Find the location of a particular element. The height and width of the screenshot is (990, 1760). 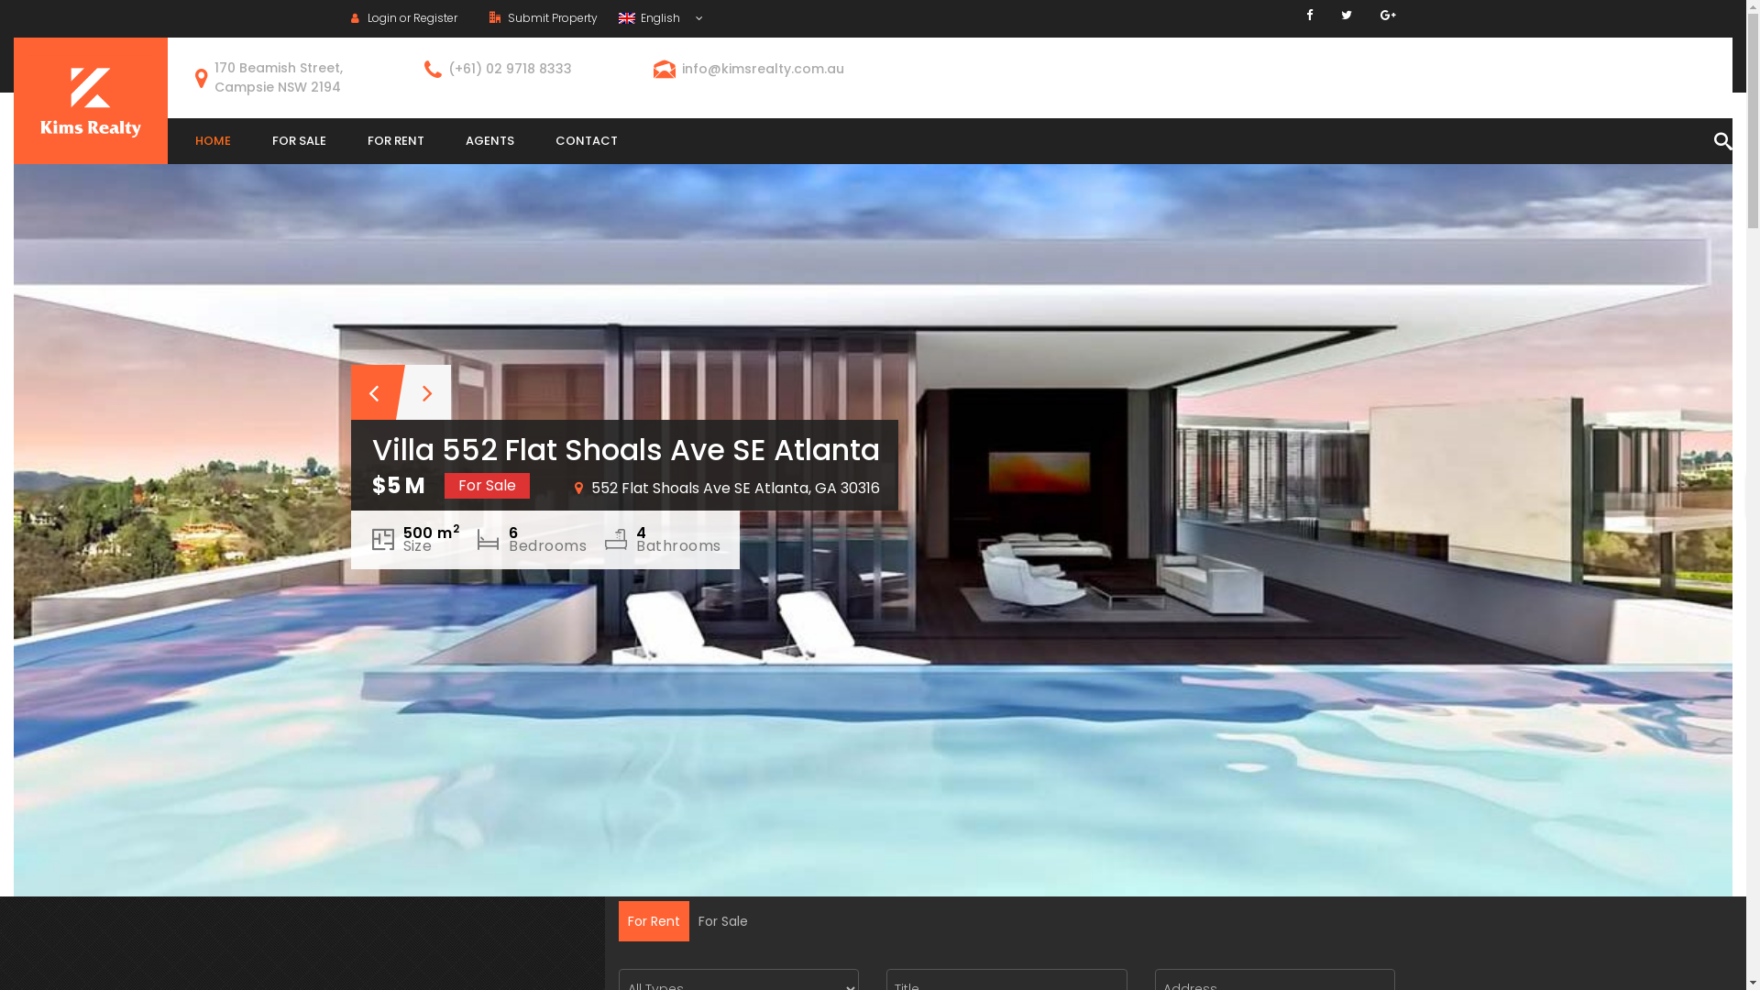

  English is located at coordinates (660, 18).